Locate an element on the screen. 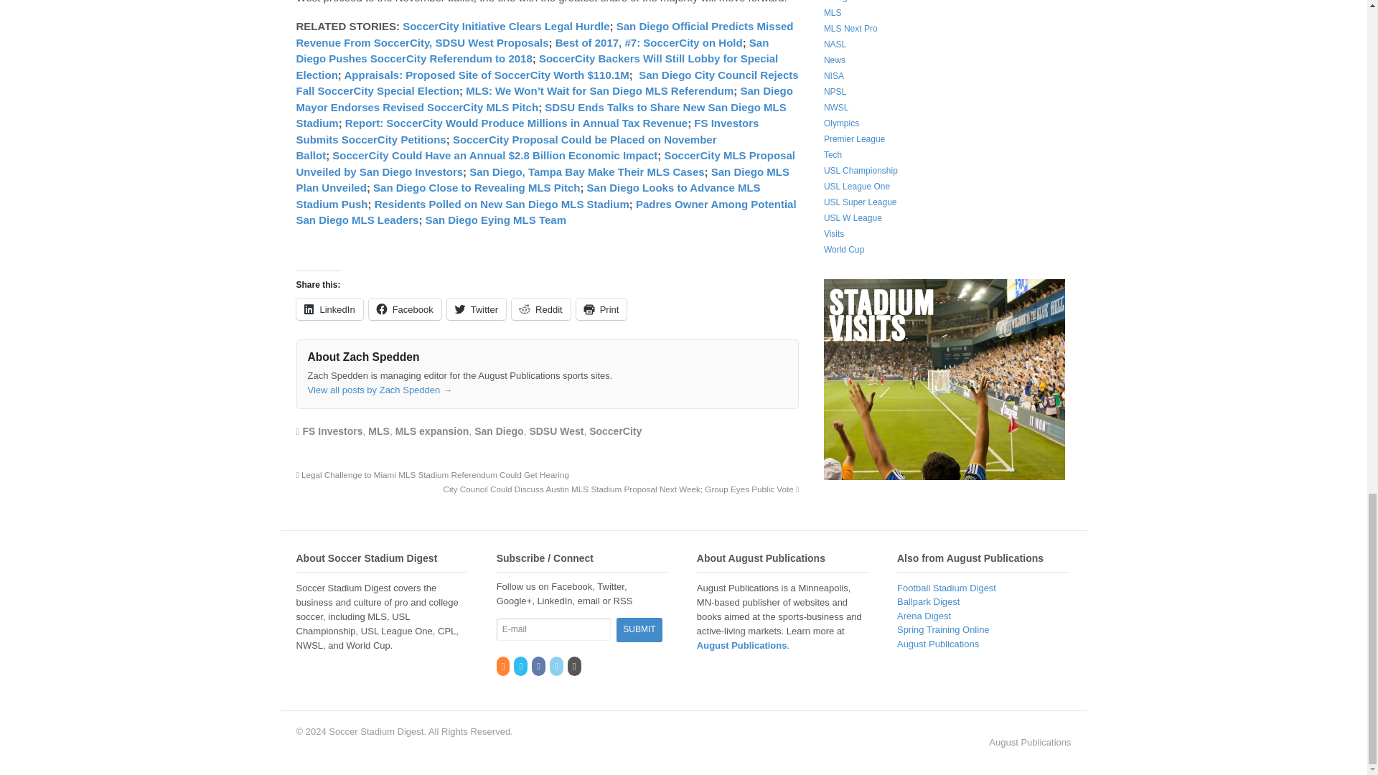 The width and height of the screenshot is (1378, 775). Click to share on Twitter is located at coordinates (476, 309).